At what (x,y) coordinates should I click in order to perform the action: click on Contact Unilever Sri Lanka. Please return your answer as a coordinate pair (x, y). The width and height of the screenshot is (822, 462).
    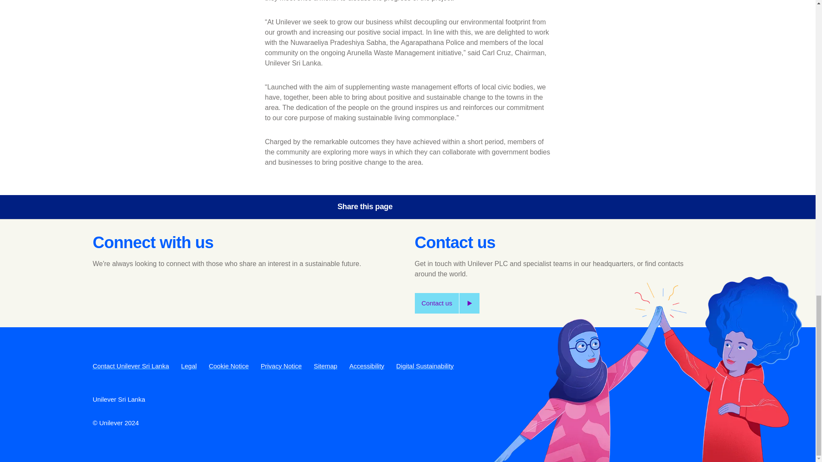
    Looking at the image, I should click on (130, 366).